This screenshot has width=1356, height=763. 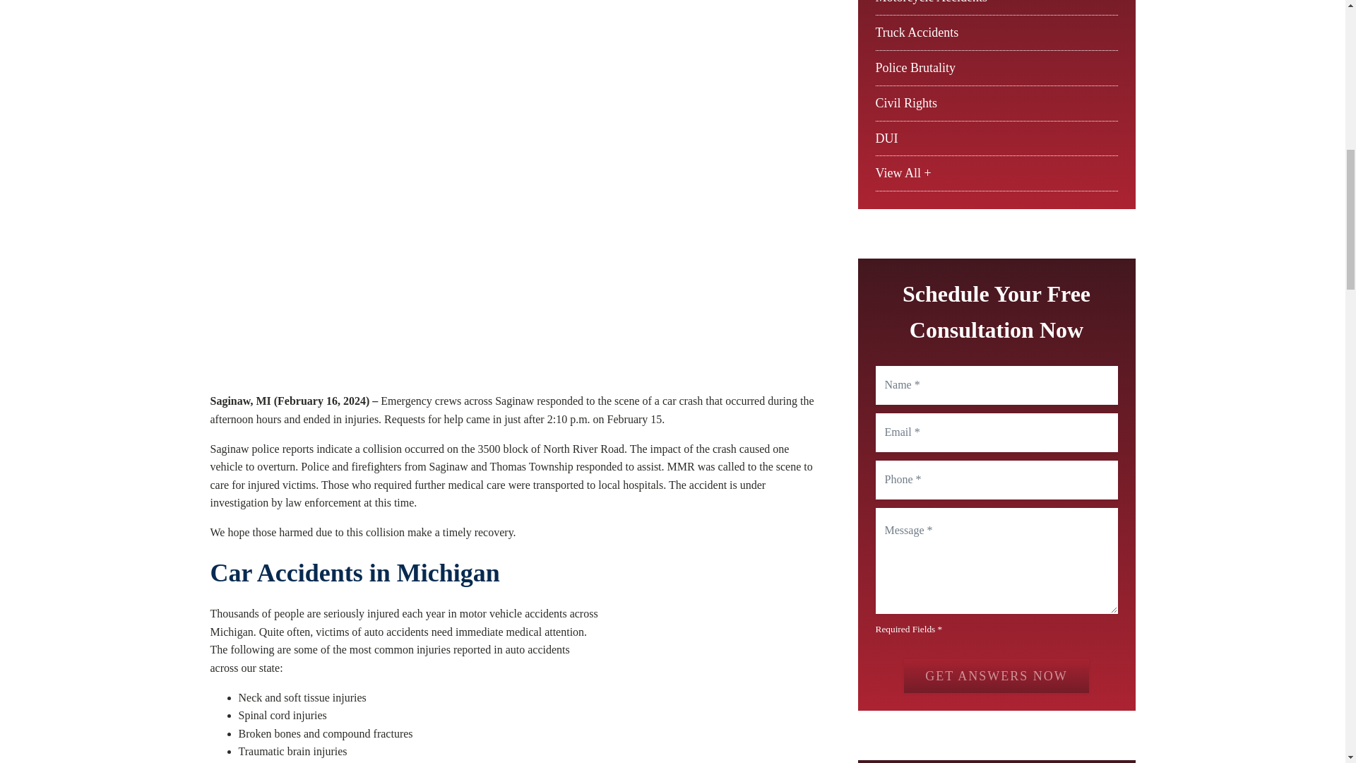 I want to click on Police Brutality, so click(x=915, y=68).